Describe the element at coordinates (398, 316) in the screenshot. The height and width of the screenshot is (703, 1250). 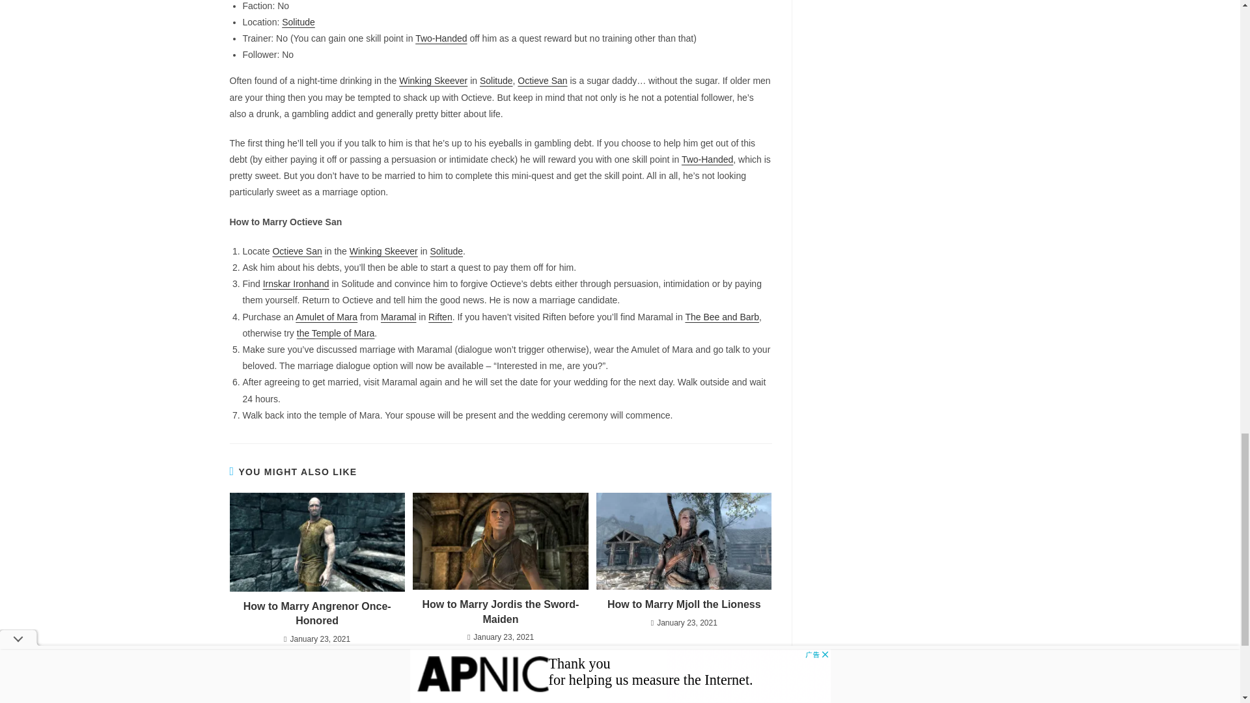
I see `Maramal` at that location.